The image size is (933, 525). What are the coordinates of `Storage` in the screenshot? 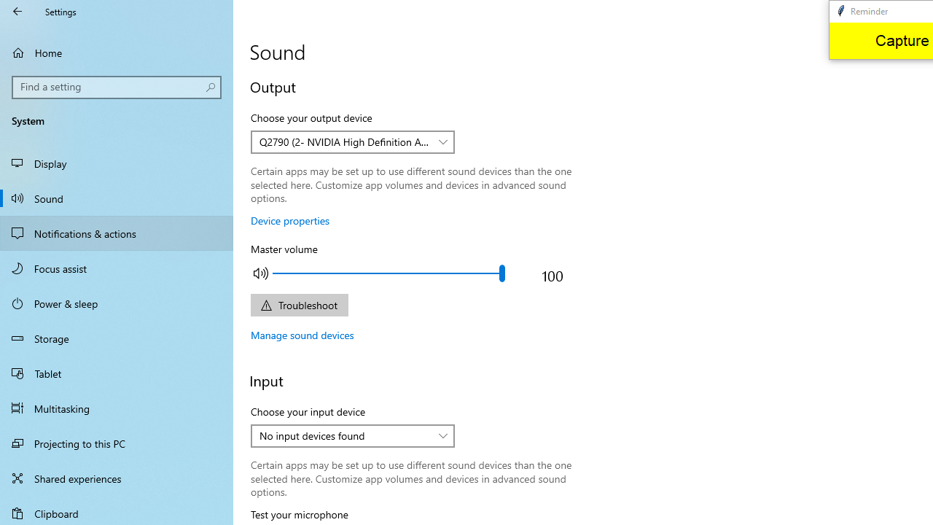 It's located at (117, 338).